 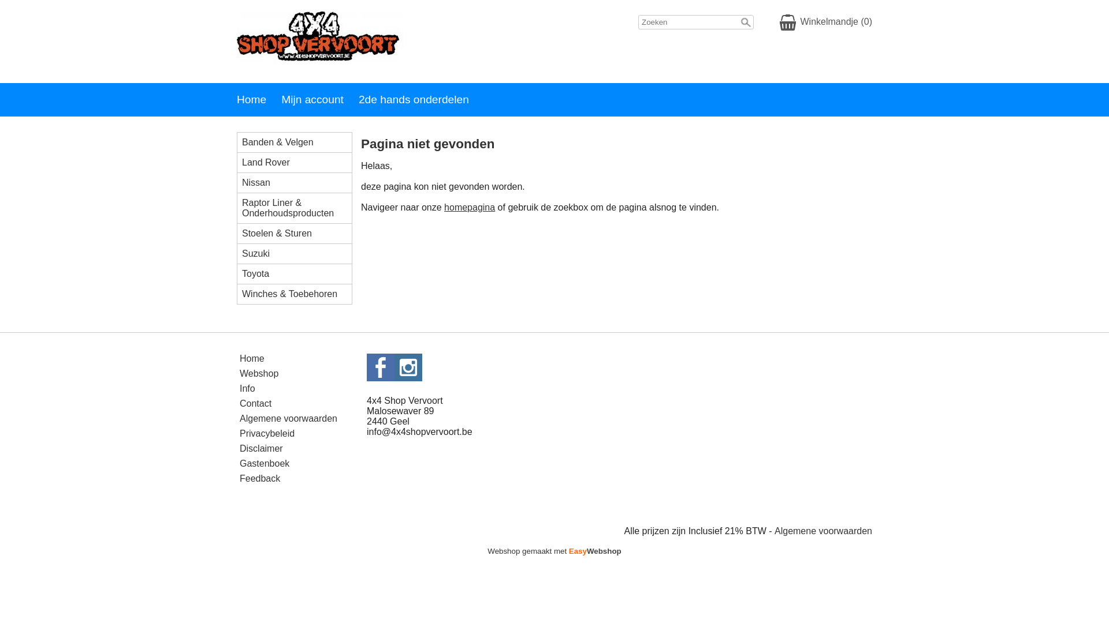 What do you see at coordinates (252, 359) in the screenshot?
I see `Home` at bounding box center [252, 359].